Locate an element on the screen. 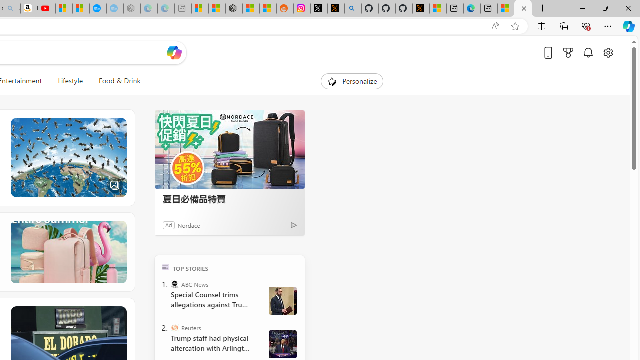 This screenshot has width=640, height=360. Lifestyle is located at coordinates (70, 81).